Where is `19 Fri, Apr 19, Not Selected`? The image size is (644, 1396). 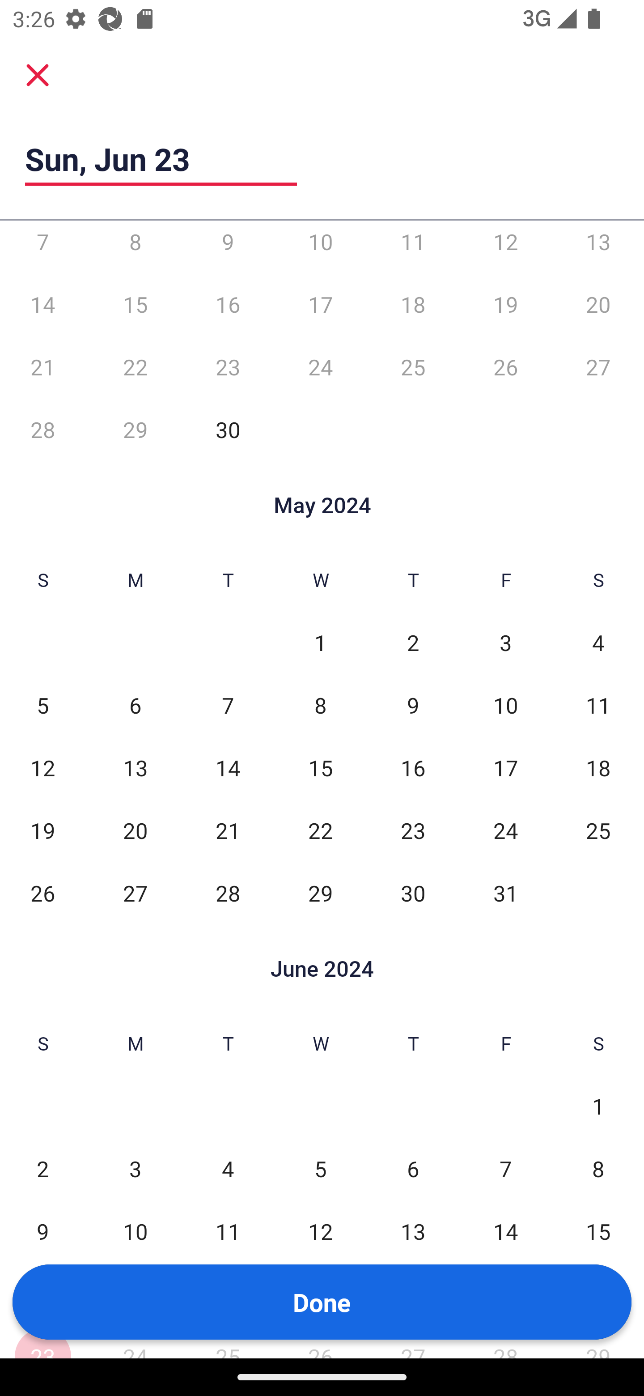
19 Fri, Apr 19, Not Selected is located at coordinates (505, 304).